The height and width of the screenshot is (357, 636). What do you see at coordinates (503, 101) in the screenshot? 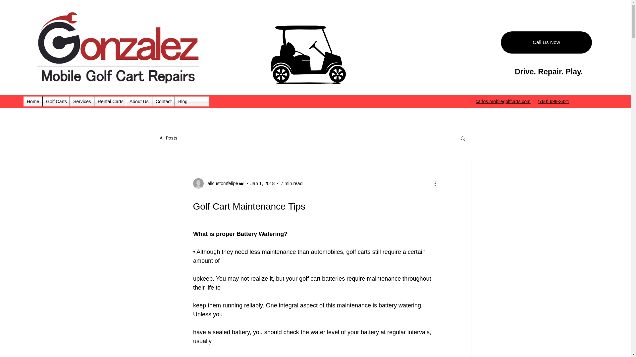
I see `carlos.mobilegolfcarts.com` at bounding box center [503, 101].